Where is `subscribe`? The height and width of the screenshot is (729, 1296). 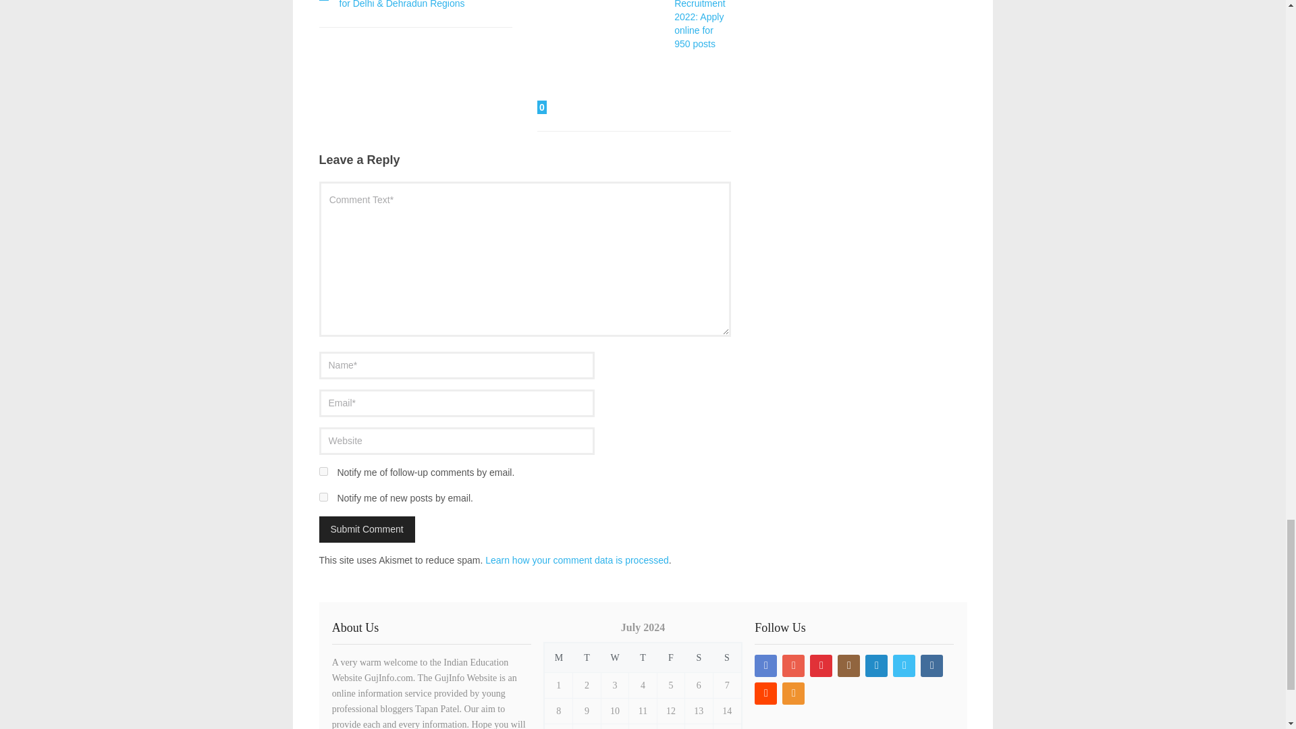
subscribe is located at coordinates (323, 497).